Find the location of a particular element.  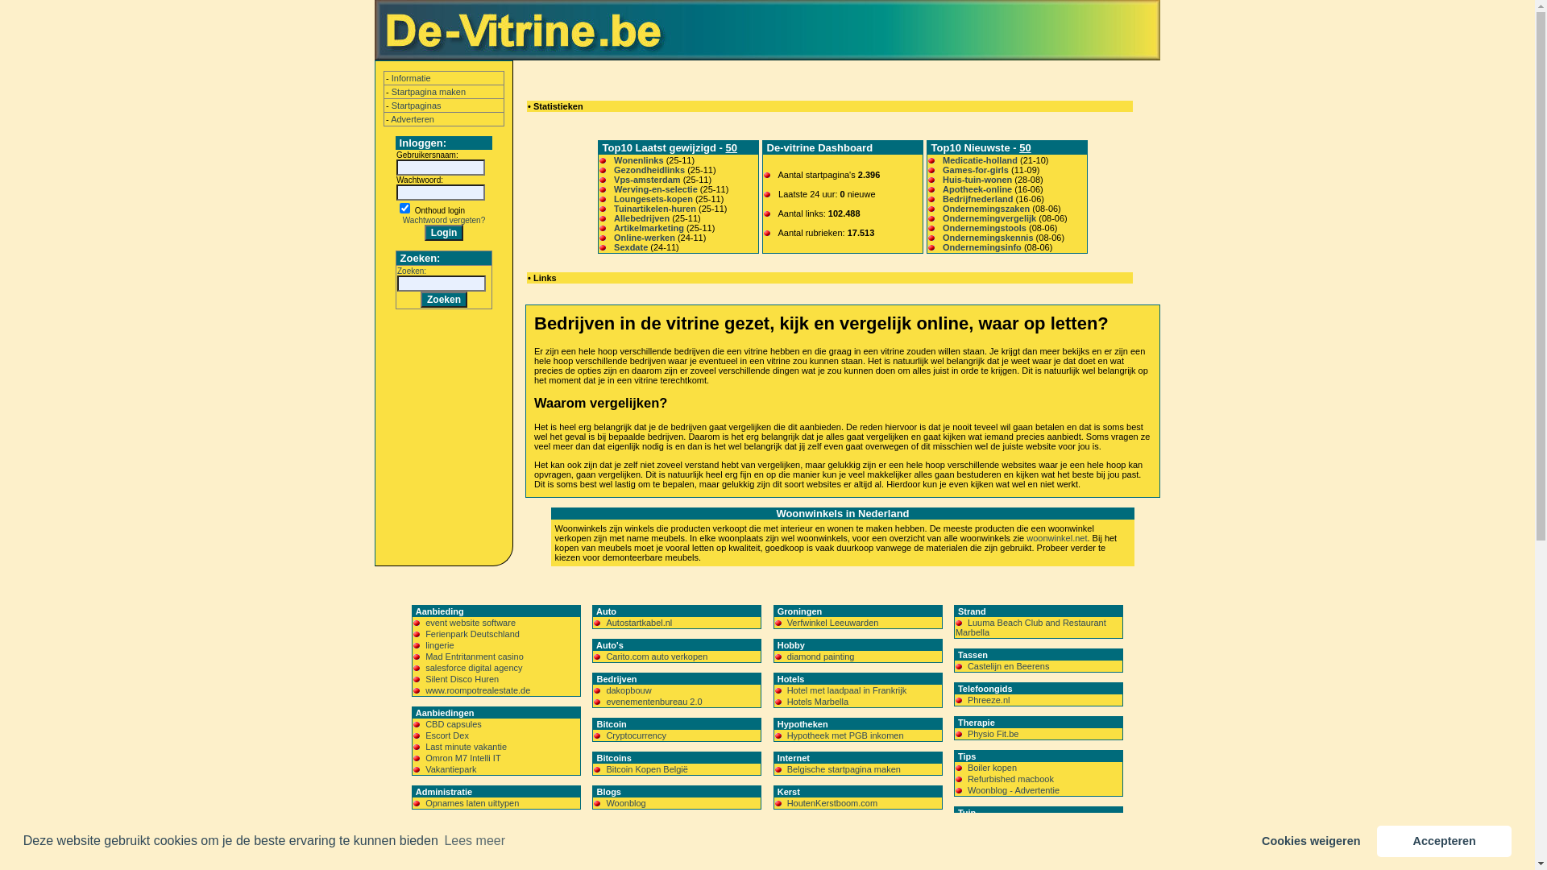

csgoroll is located at coordinates (621, 837).